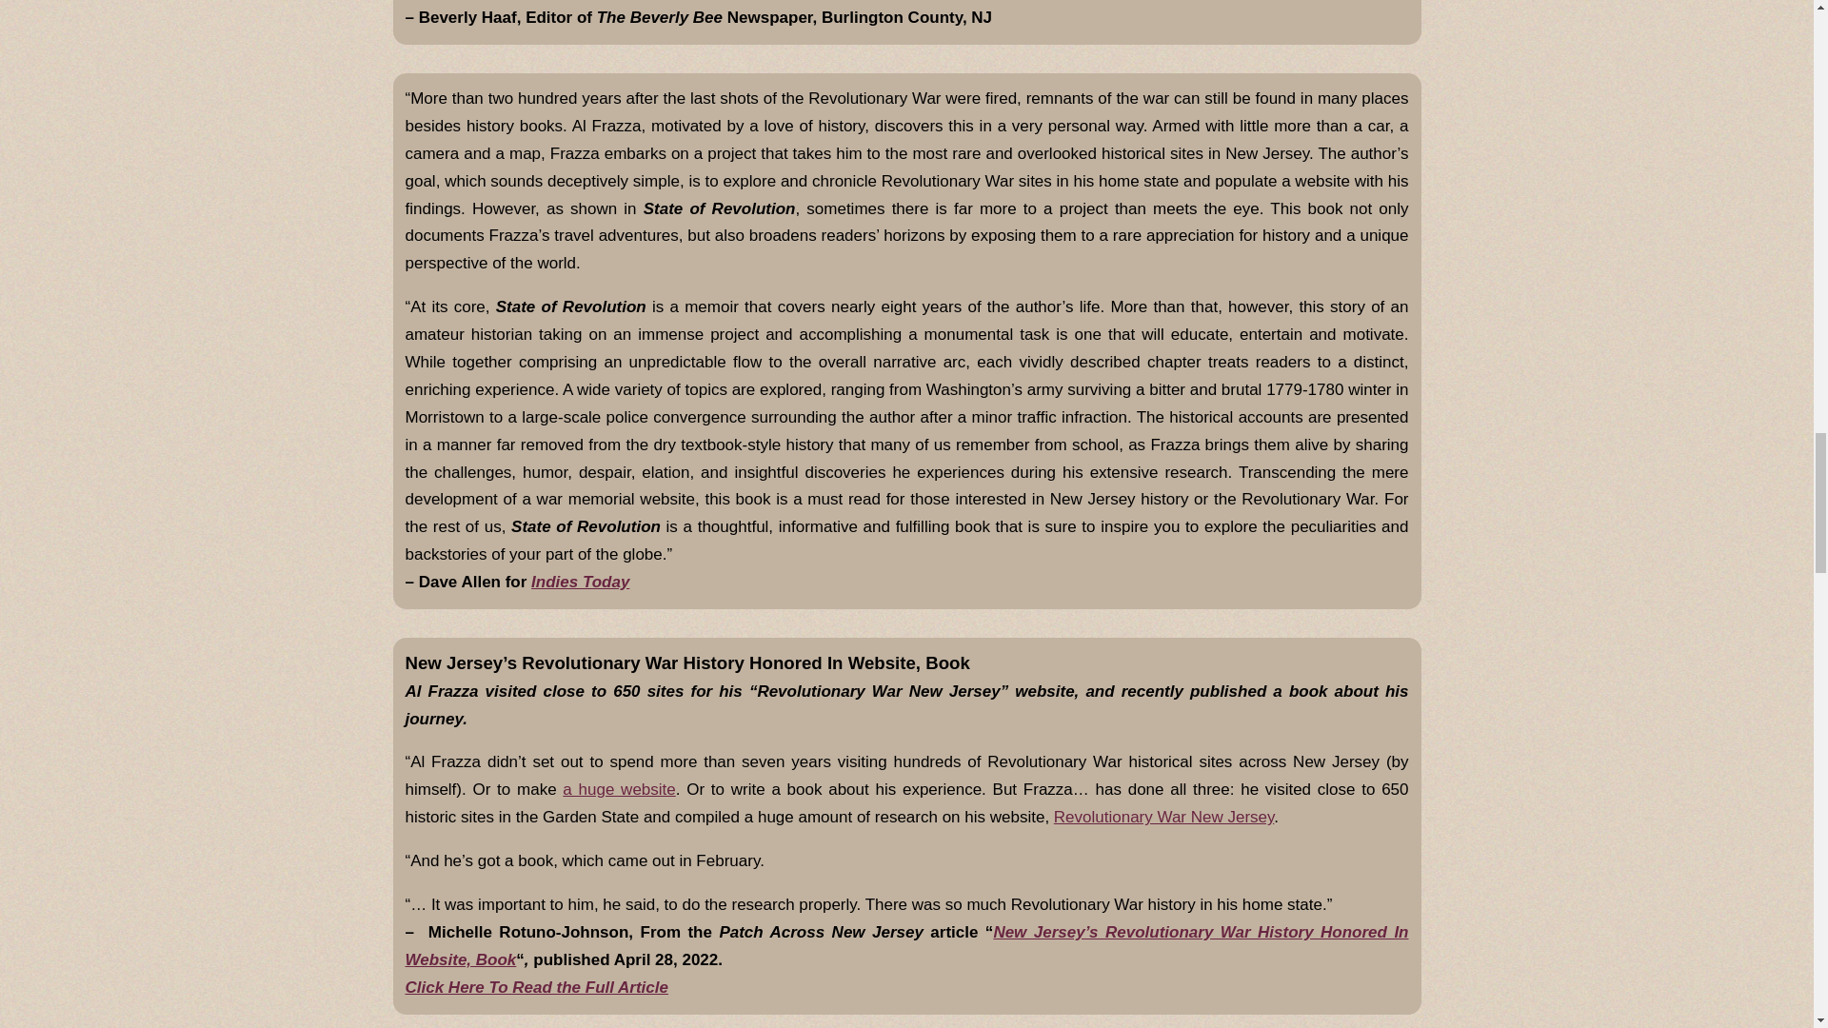  Describe the element at coordinates (1163, 817) in the screenshot. I see `Revolutionary War New Jersey` at that location.